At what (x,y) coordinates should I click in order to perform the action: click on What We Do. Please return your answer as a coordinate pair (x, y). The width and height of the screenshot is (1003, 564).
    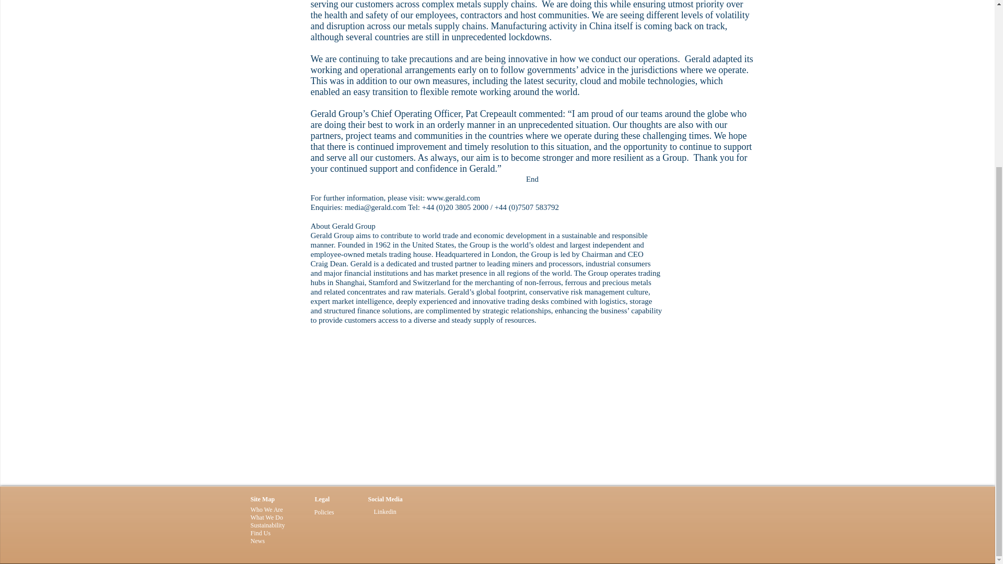
    Looking at the image, I should click on (266, 517).